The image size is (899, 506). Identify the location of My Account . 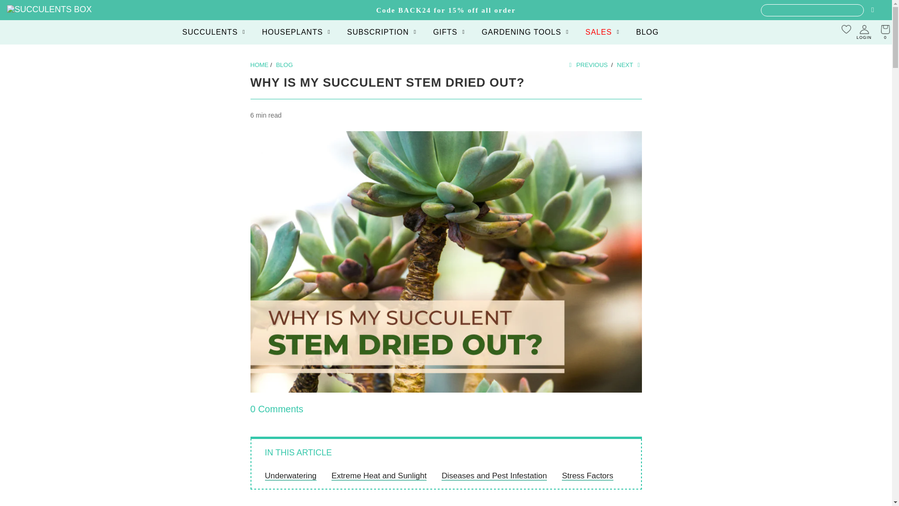
(864, 32).